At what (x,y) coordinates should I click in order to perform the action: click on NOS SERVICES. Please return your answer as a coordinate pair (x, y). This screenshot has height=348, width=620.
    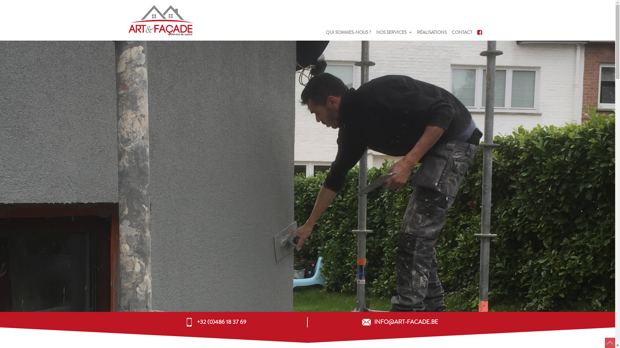
    Looking at the image, I should click on (391, 33).